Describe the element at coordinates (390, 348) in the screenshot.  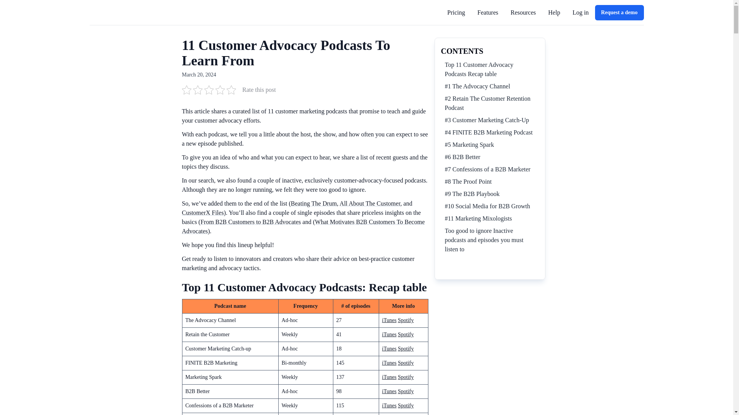
I see `iTunes` at that location.